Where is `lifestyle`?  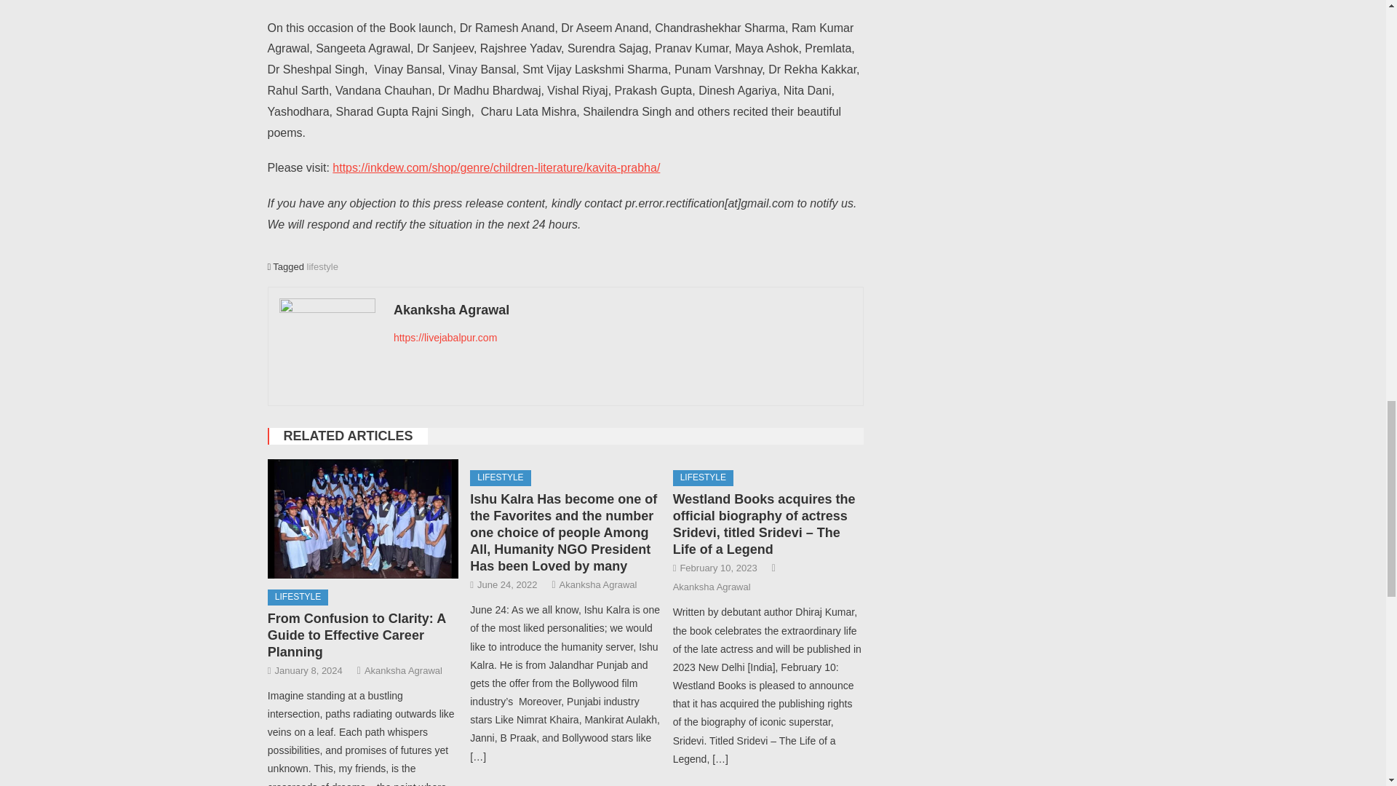
lifestyle is located at coordinates (322, 266).